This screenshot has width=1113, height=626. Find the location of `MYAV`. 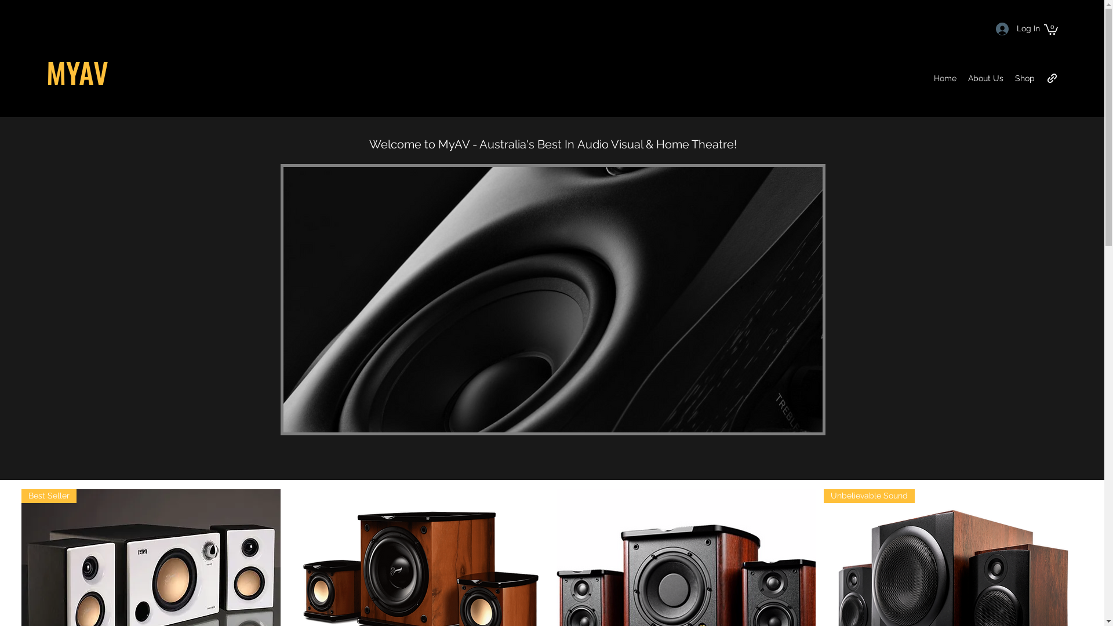

MYAV is located at coordinates (78, 72).